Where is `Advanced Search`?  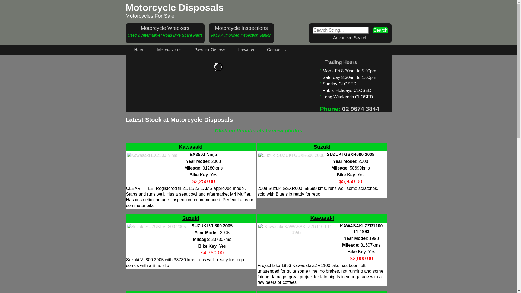 Advanced Search is located at coordinates (350, 38).